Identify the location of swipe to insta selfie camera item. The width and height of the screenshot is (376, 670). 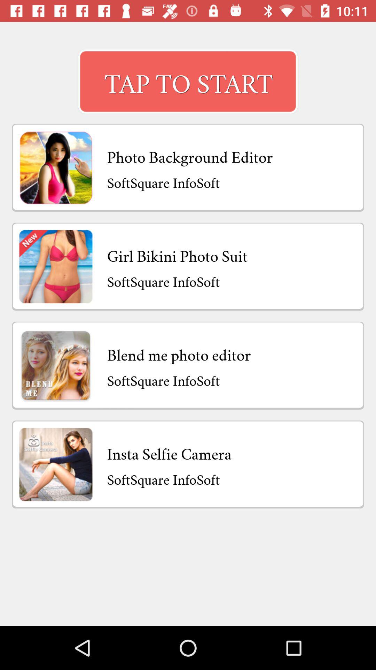
(169, 452).